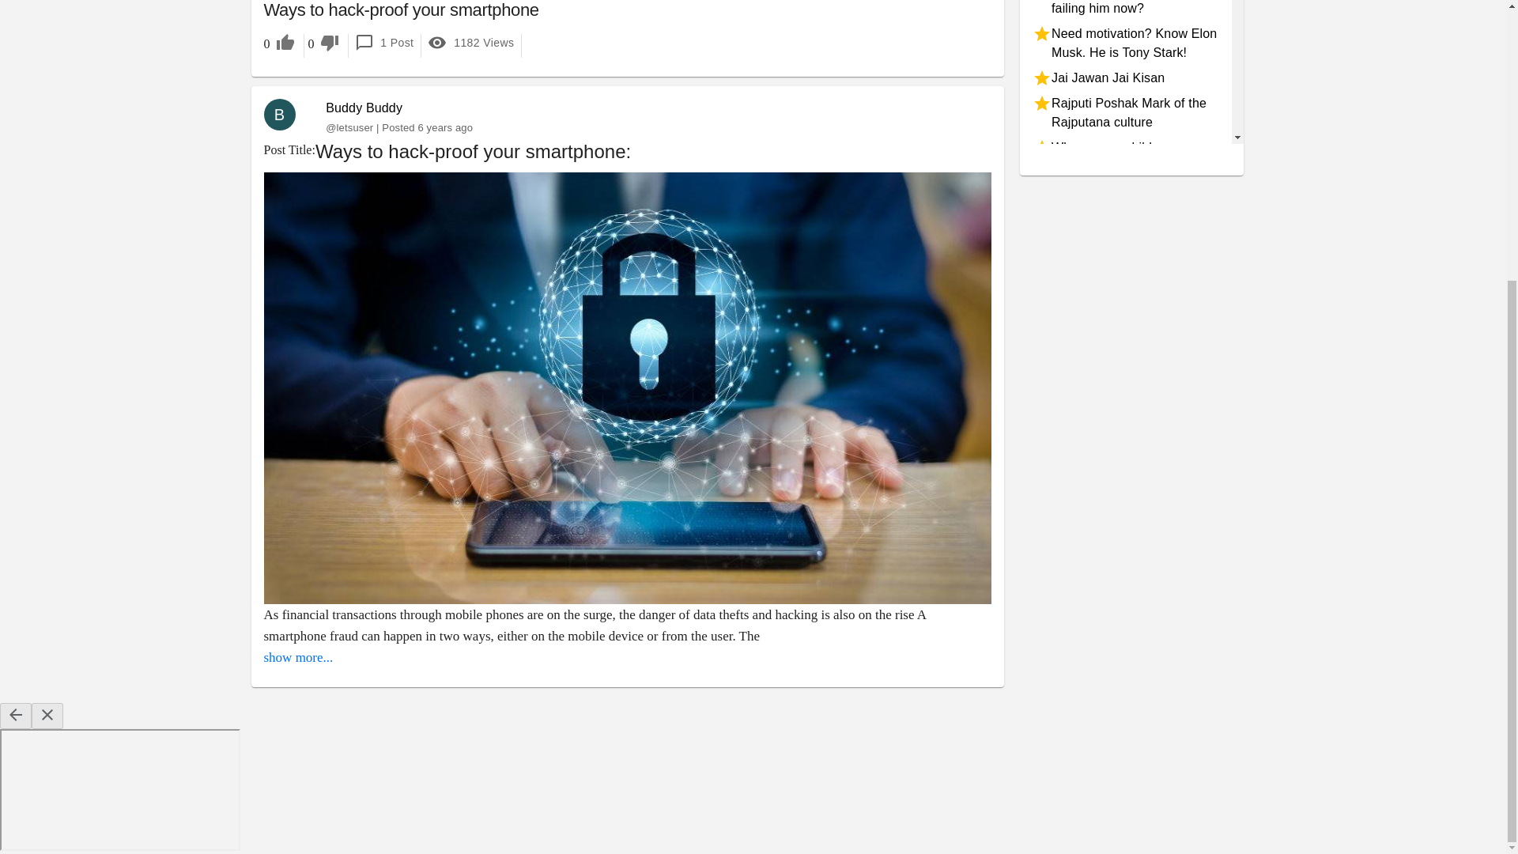 This screenshot has width=1518, height=854. What do you see at coordinates (364, 108) in the screenshot?
I see `Buddy Buddy` at bounding box center [364, 108].